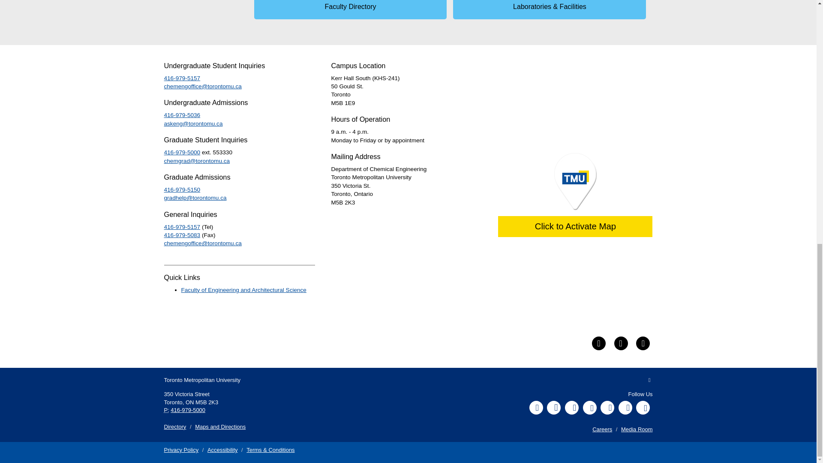  What do you see at coordinates (536, 407) in the screenshot?
I see `Facebook` at bounding box center [536, 407].